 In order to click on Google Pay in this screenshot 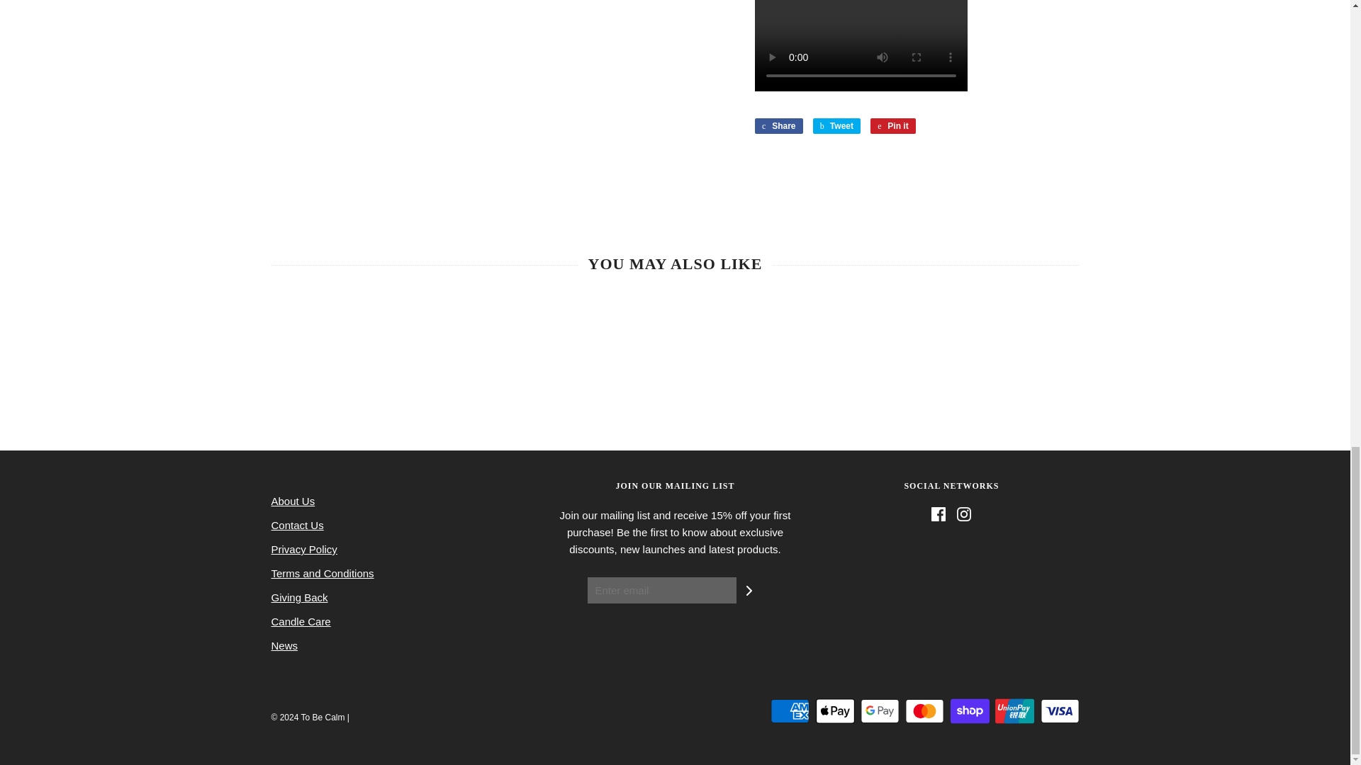, I will do `click(880, 710)`.